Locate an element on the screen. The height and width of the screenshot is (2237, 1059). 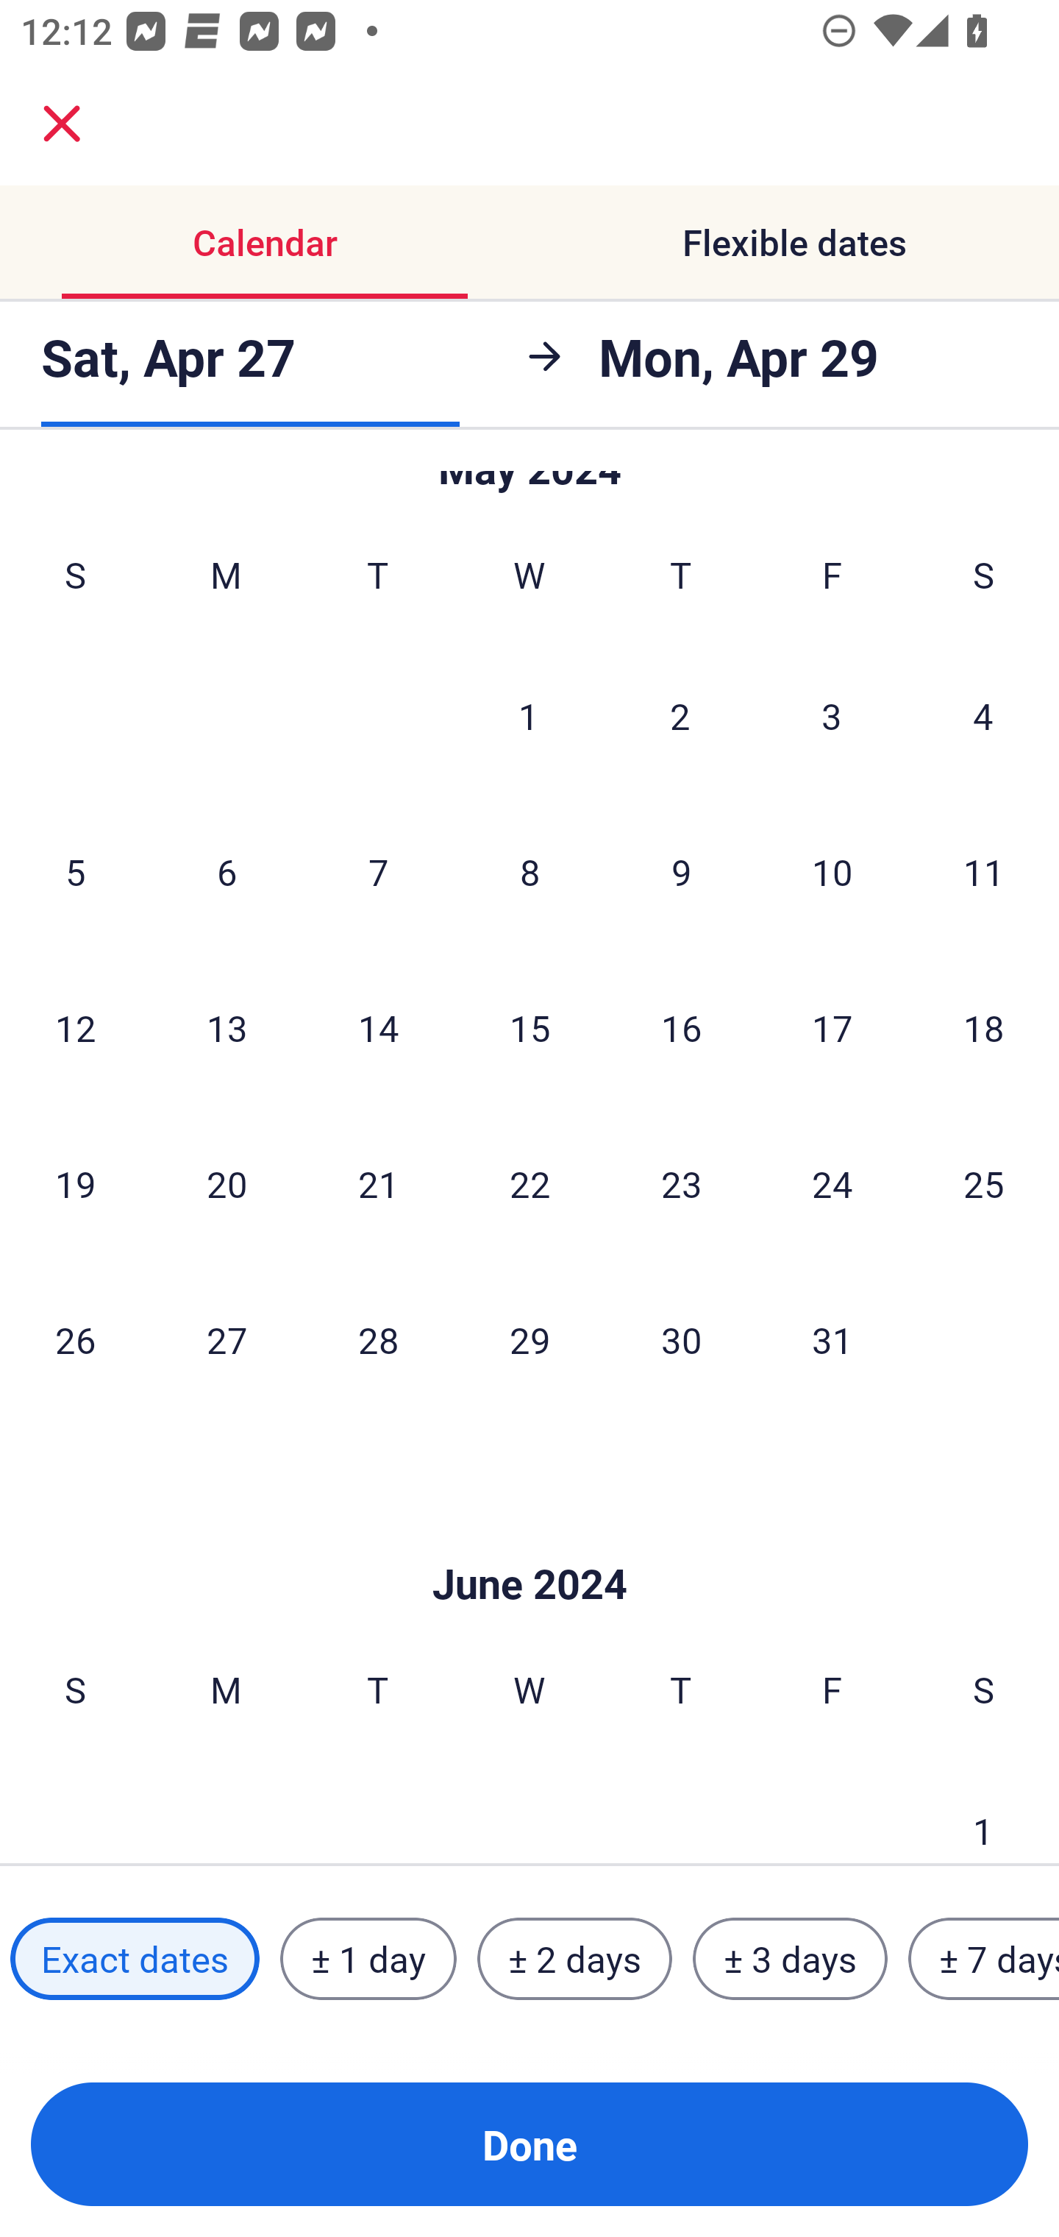
28 Tuesday, May 28, 2024 is located at coordinates (378, 1339).